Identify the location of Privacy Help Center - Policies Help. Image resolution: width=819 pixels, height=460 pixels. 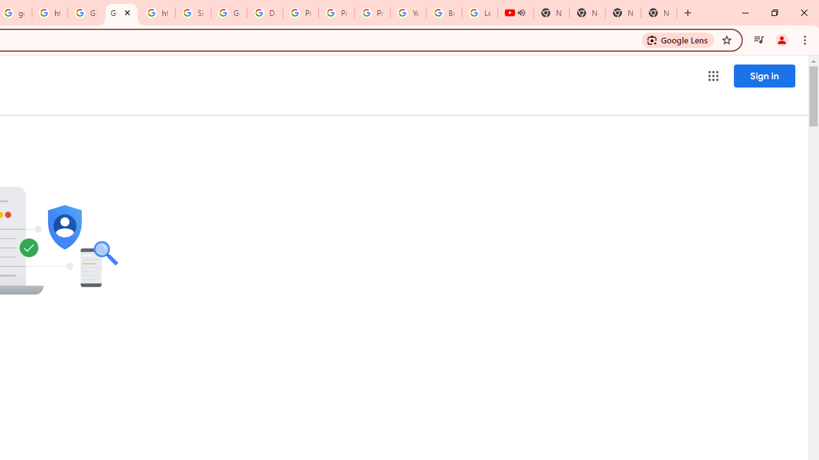
(300, 13).